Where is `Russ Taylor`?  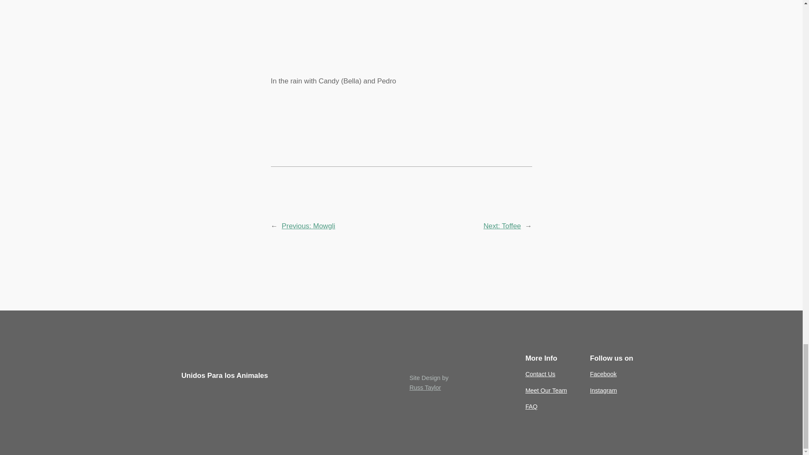 Russ Taylor is located at coordinates (425, 387).